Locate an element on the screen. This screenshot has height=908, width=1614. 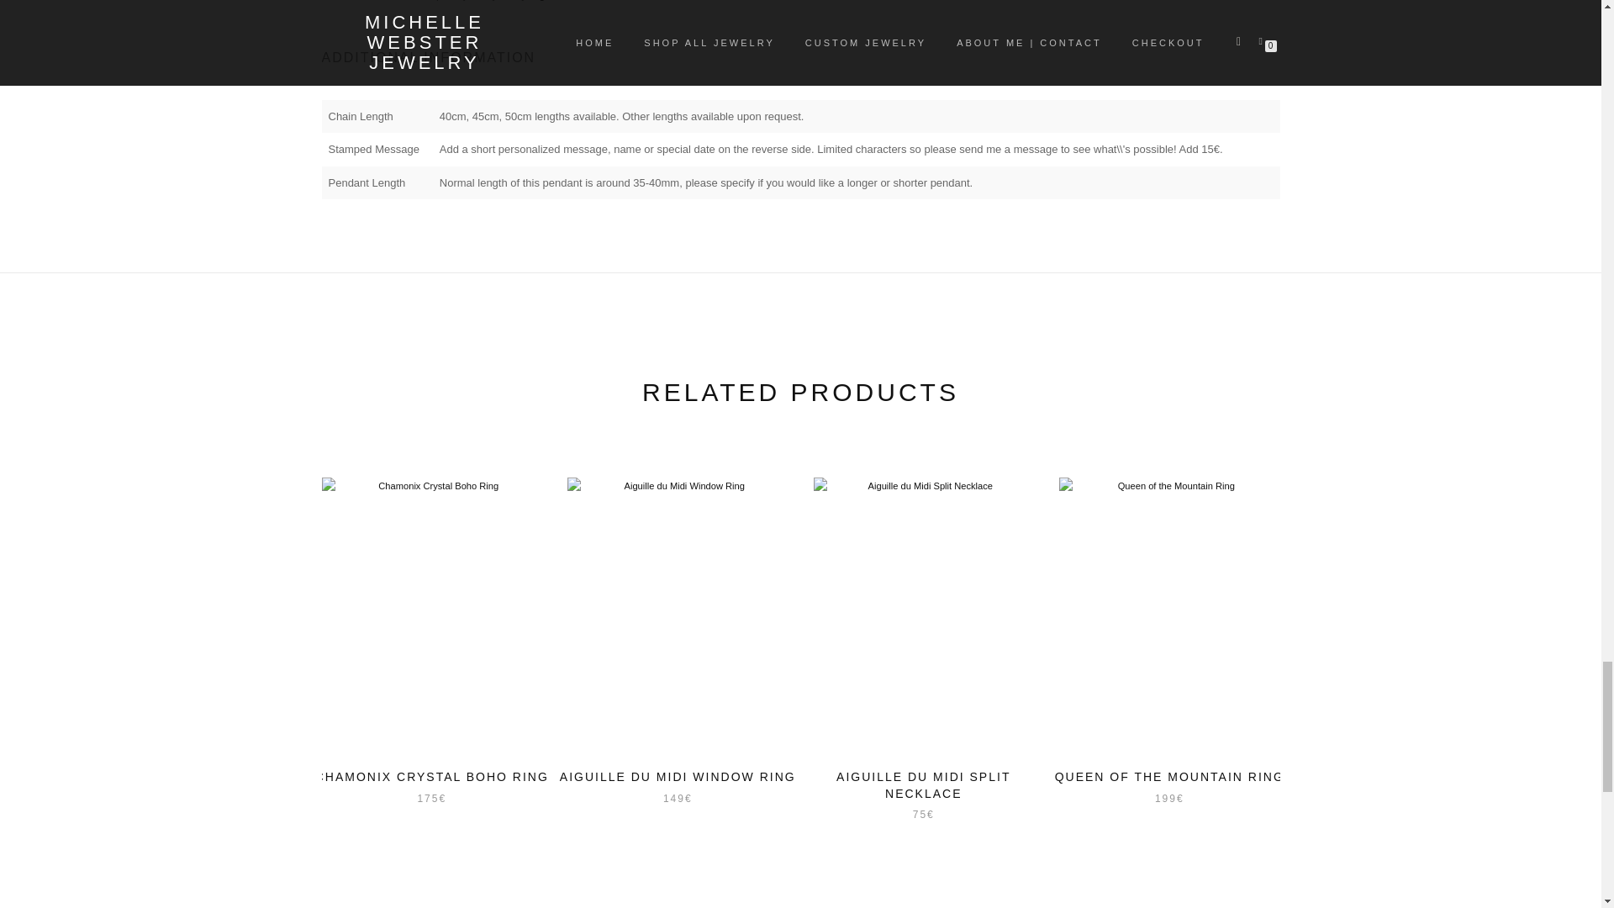
Aiguille du Midi Split Necklace is located at coordinates (923, 615).